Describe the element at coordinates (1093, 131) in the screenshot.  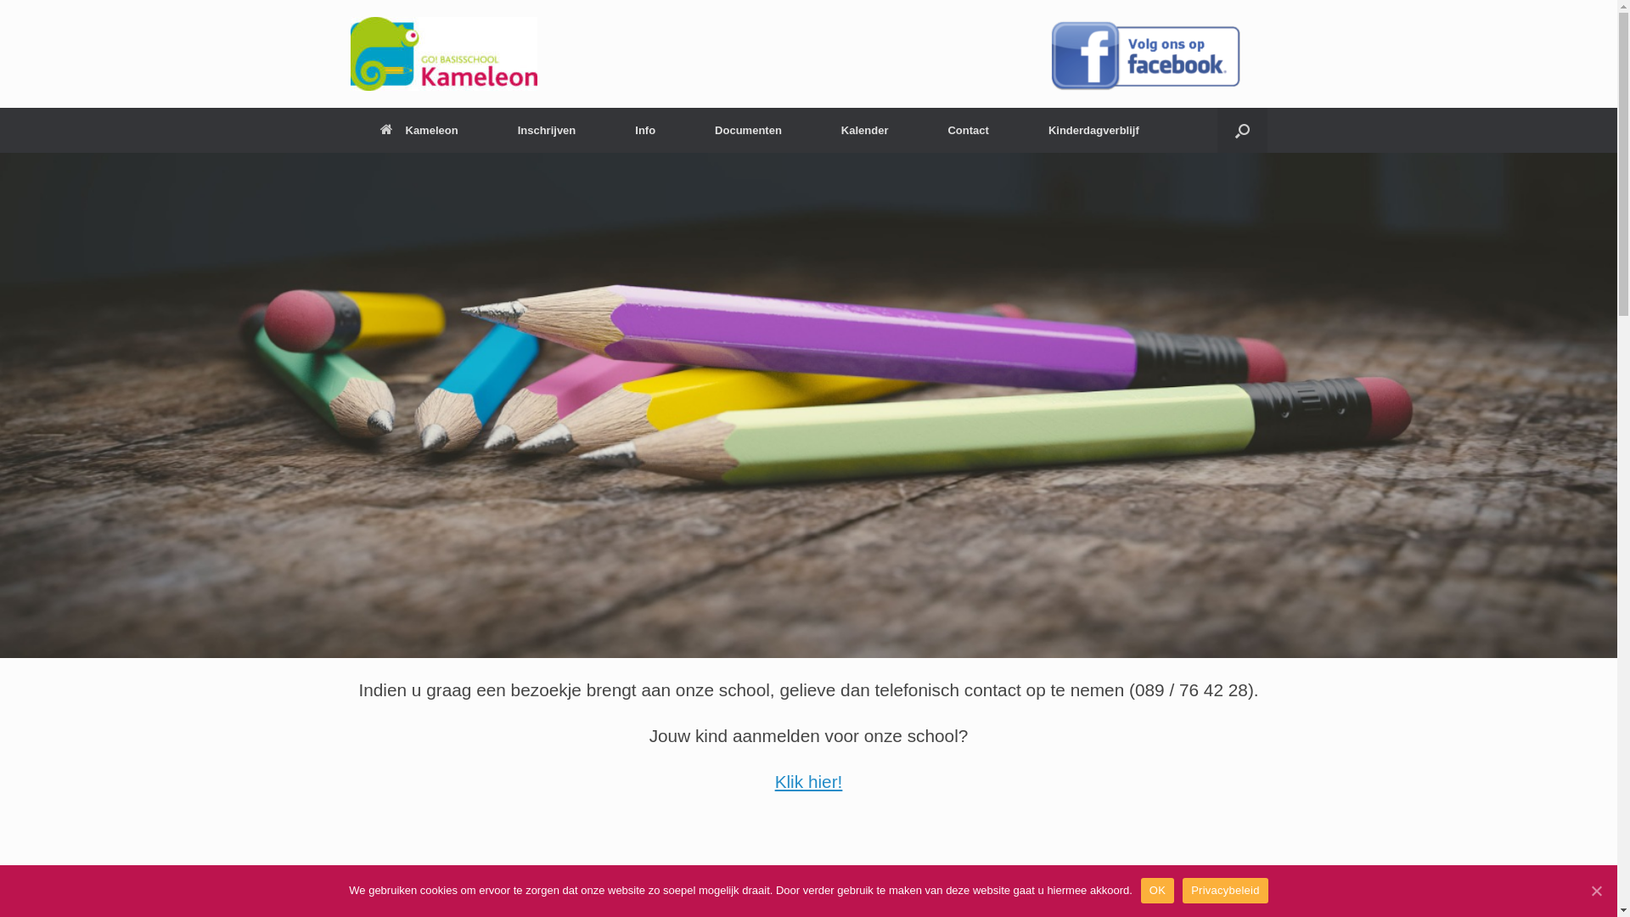
I see `Kinderdagverblijf` at that location.